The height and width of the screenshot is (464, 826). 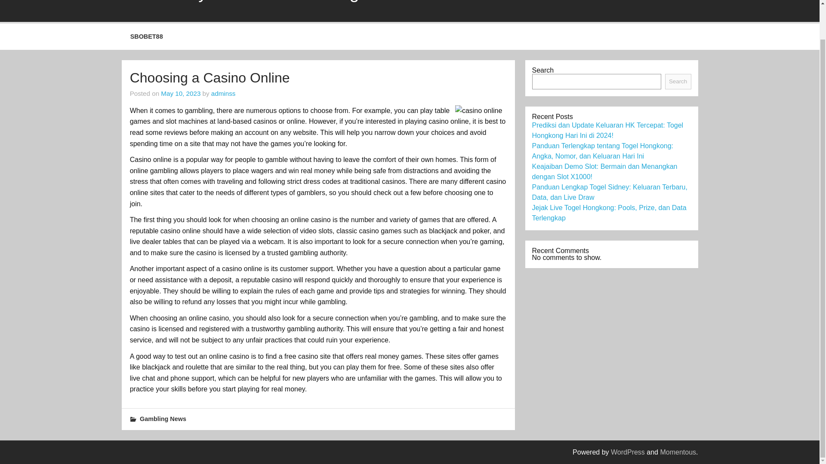 I want to click on May 10, 2023, so click(x=181, y=93).